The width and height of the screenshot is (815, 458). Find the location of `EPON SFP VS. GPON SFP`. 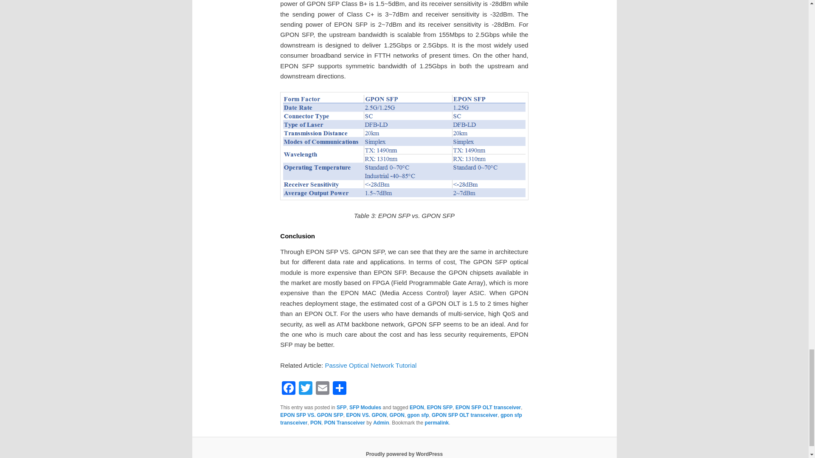

EPON SFP VS. GPON SFP is located at coordinates (312, 415).